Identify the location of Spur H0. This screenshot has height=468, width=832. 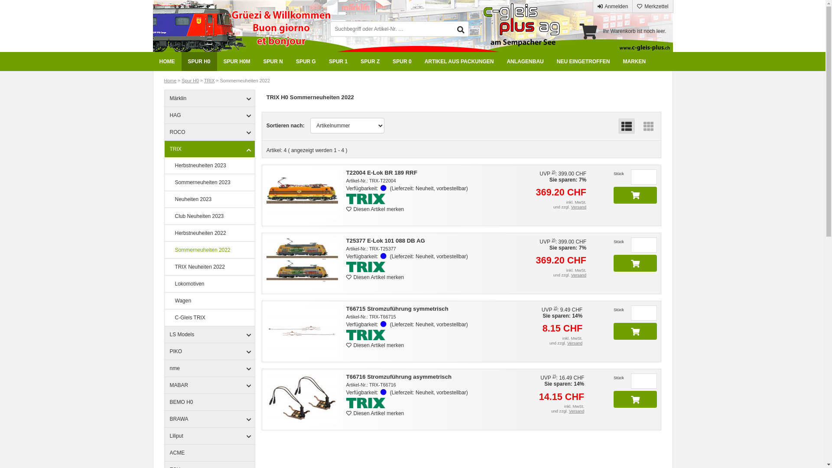
(190, 81).